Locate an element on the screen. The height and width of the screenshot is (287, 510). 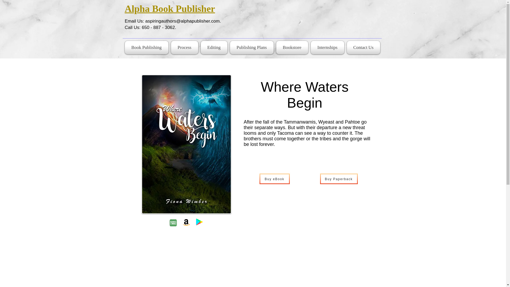
Editing is located at coordinates (214, 48).